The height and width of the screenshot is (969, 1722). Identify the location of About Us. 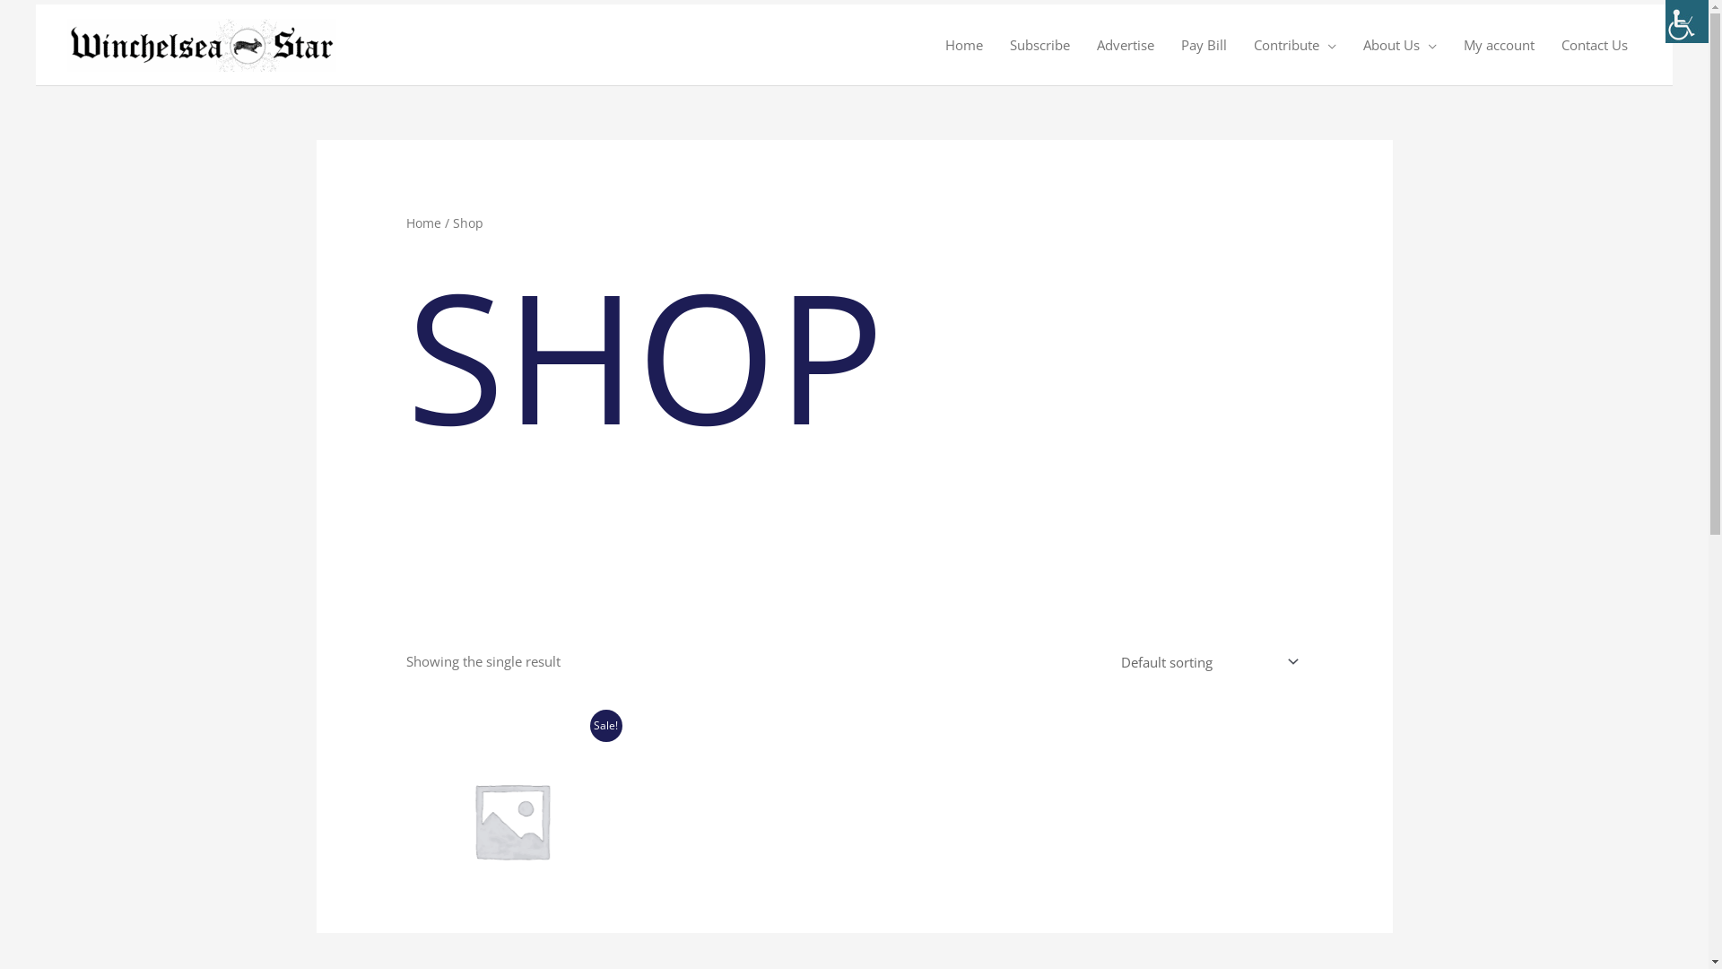
(1400, 45).